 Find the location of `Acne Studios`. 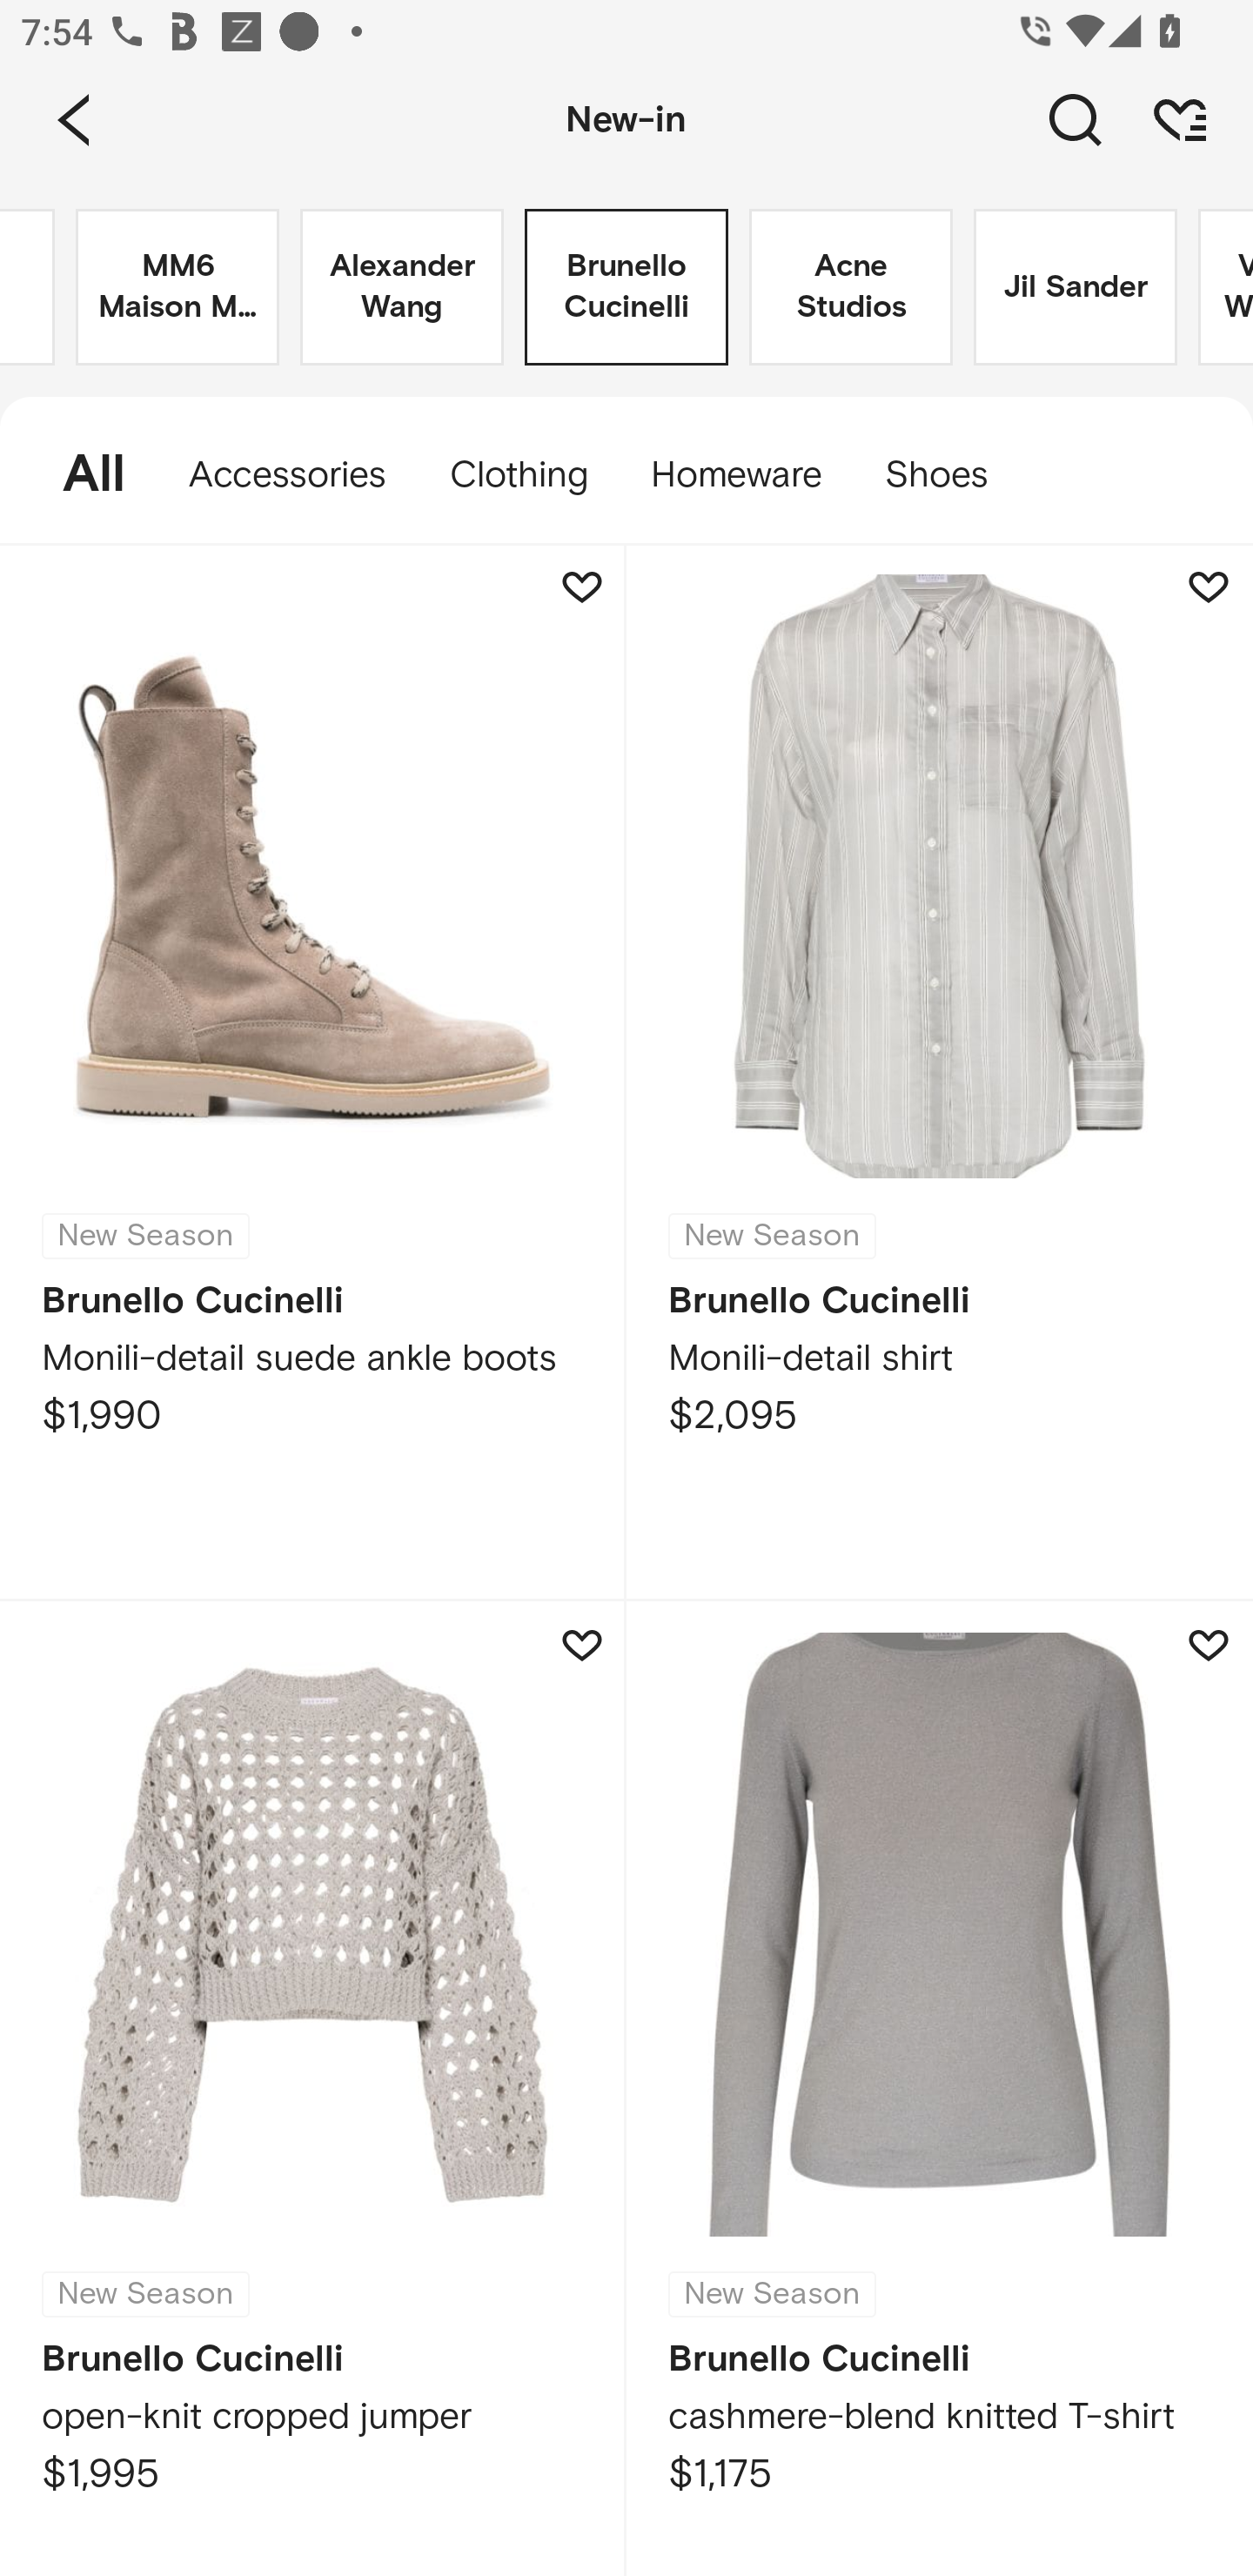

Acne Studios is located at coordinates (851, 287).